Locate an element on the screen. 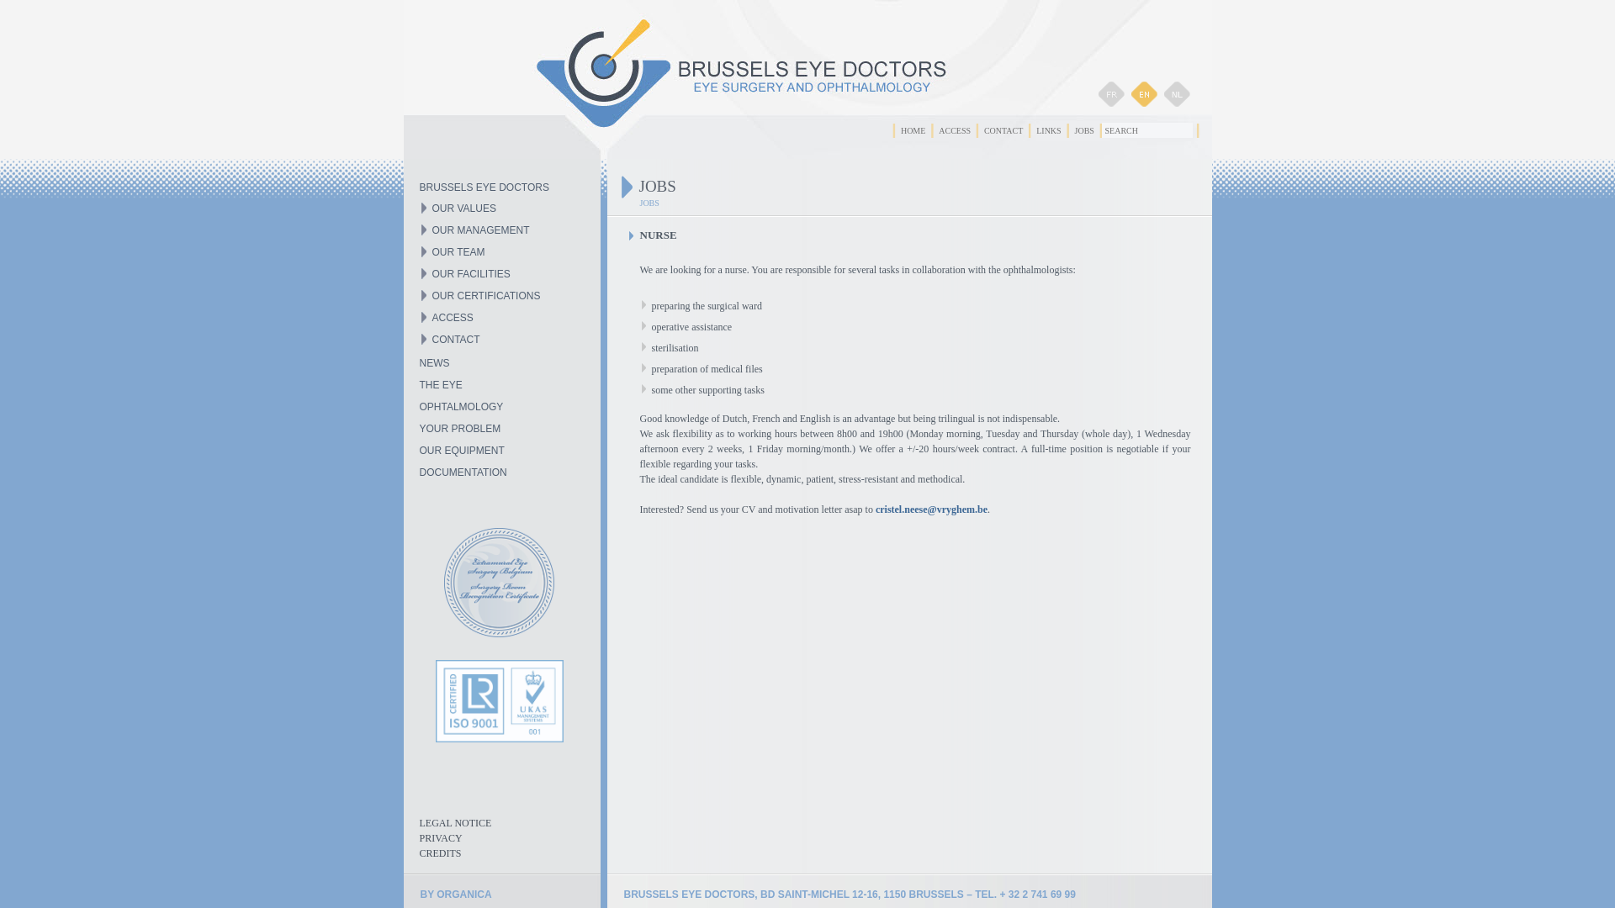 The image size is (1615, 908). Search is located at coordinates (1147, 130).